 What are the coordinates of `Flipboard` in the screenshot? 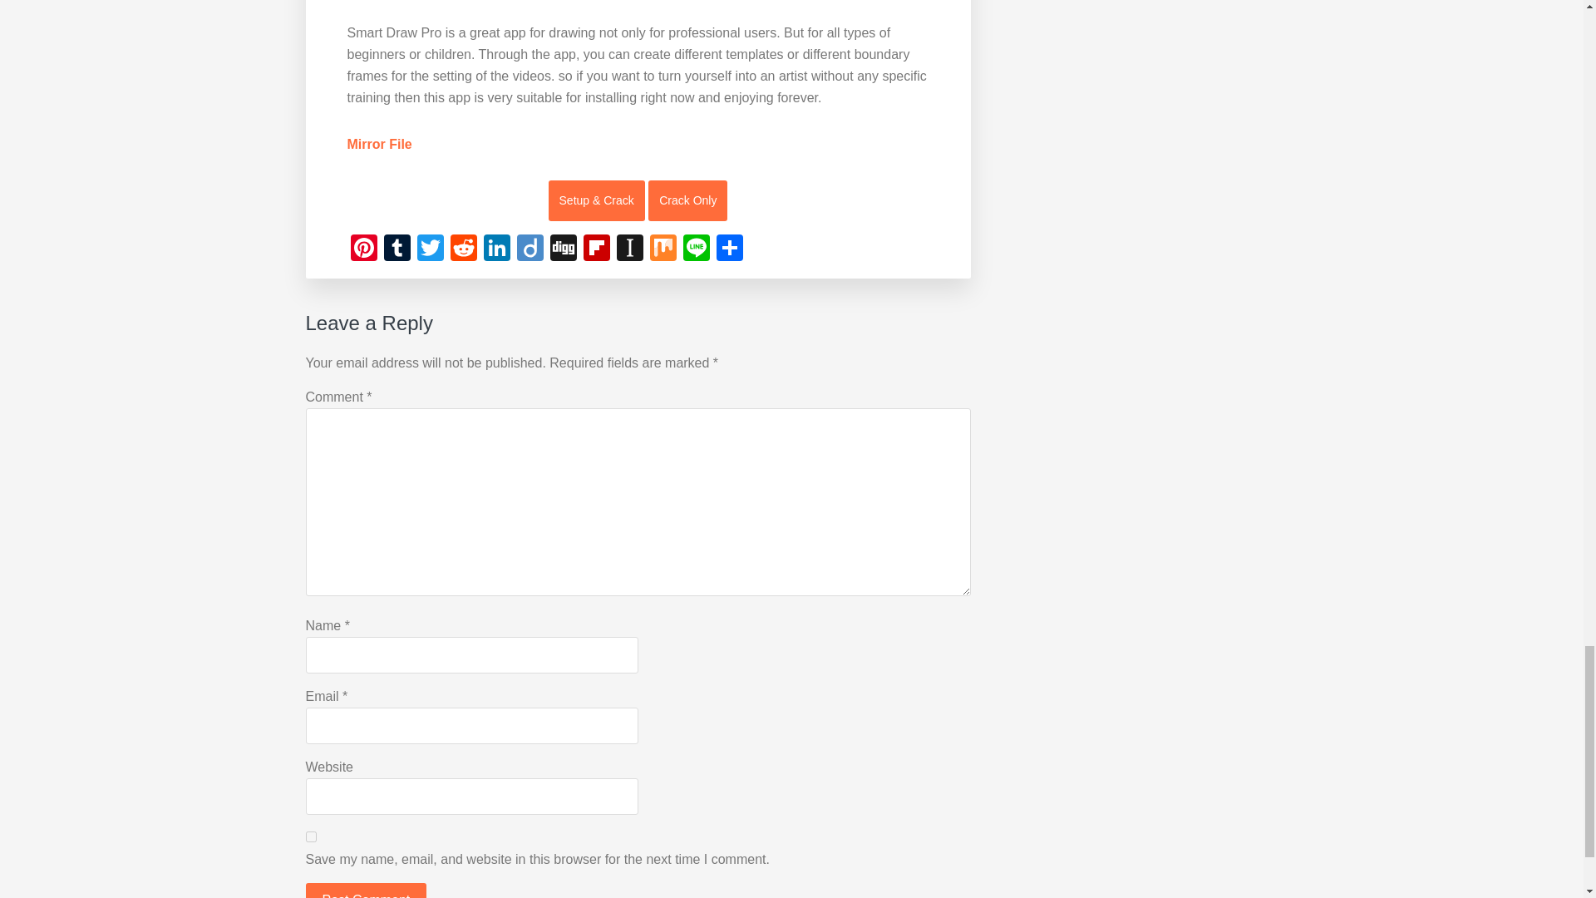 It's located at (597, 249).